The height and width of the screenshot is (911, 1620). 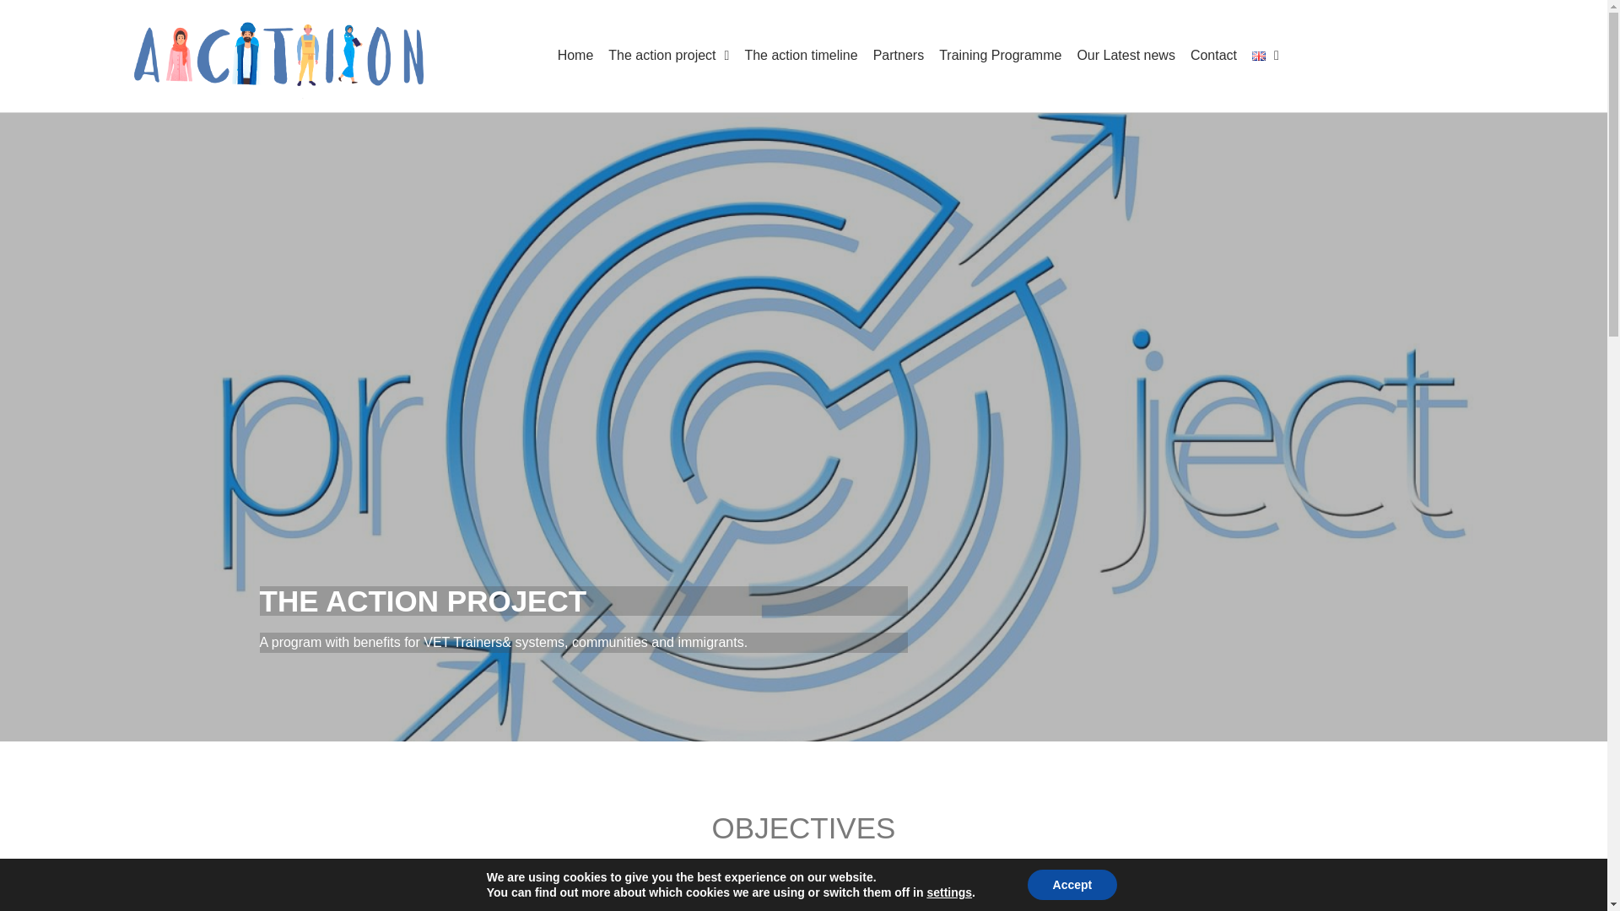 What do you see at coordinates (575, 56) in the screenshot?
I see `Home` at bounding box center [575, 56].